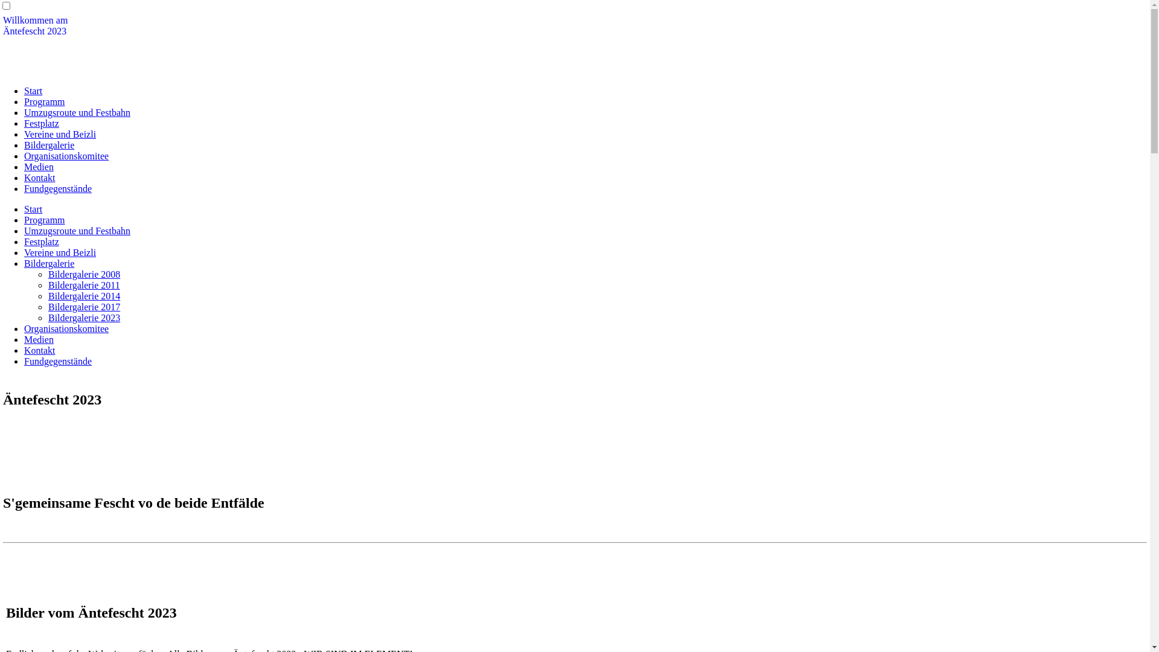 Image resolution: width=1159 pixels, height=652 pixels. I want to click on Start, so click(33, 91).